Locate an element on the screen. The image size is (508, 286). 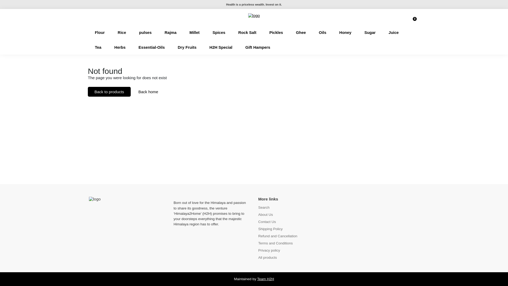
Herbs is located at coordinates (120, 47).